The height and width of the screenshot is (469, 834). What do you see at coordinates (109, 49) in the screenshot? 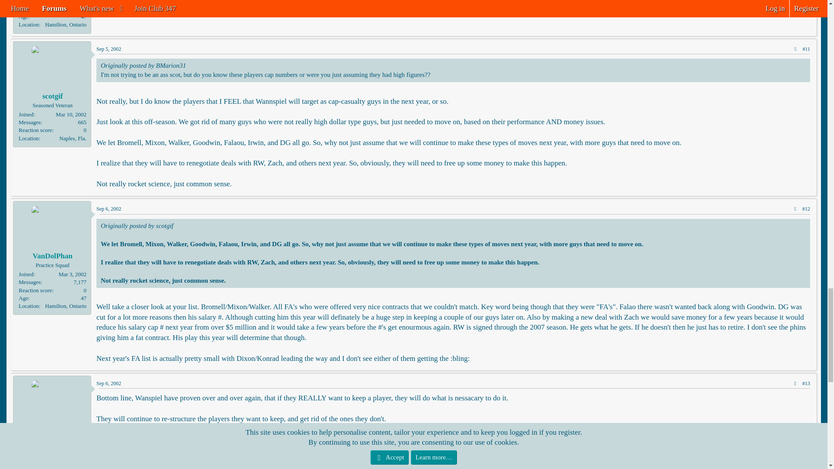
I see `Sep 5, 2002 at 11:05 PM` at bounding box center [109, 49].